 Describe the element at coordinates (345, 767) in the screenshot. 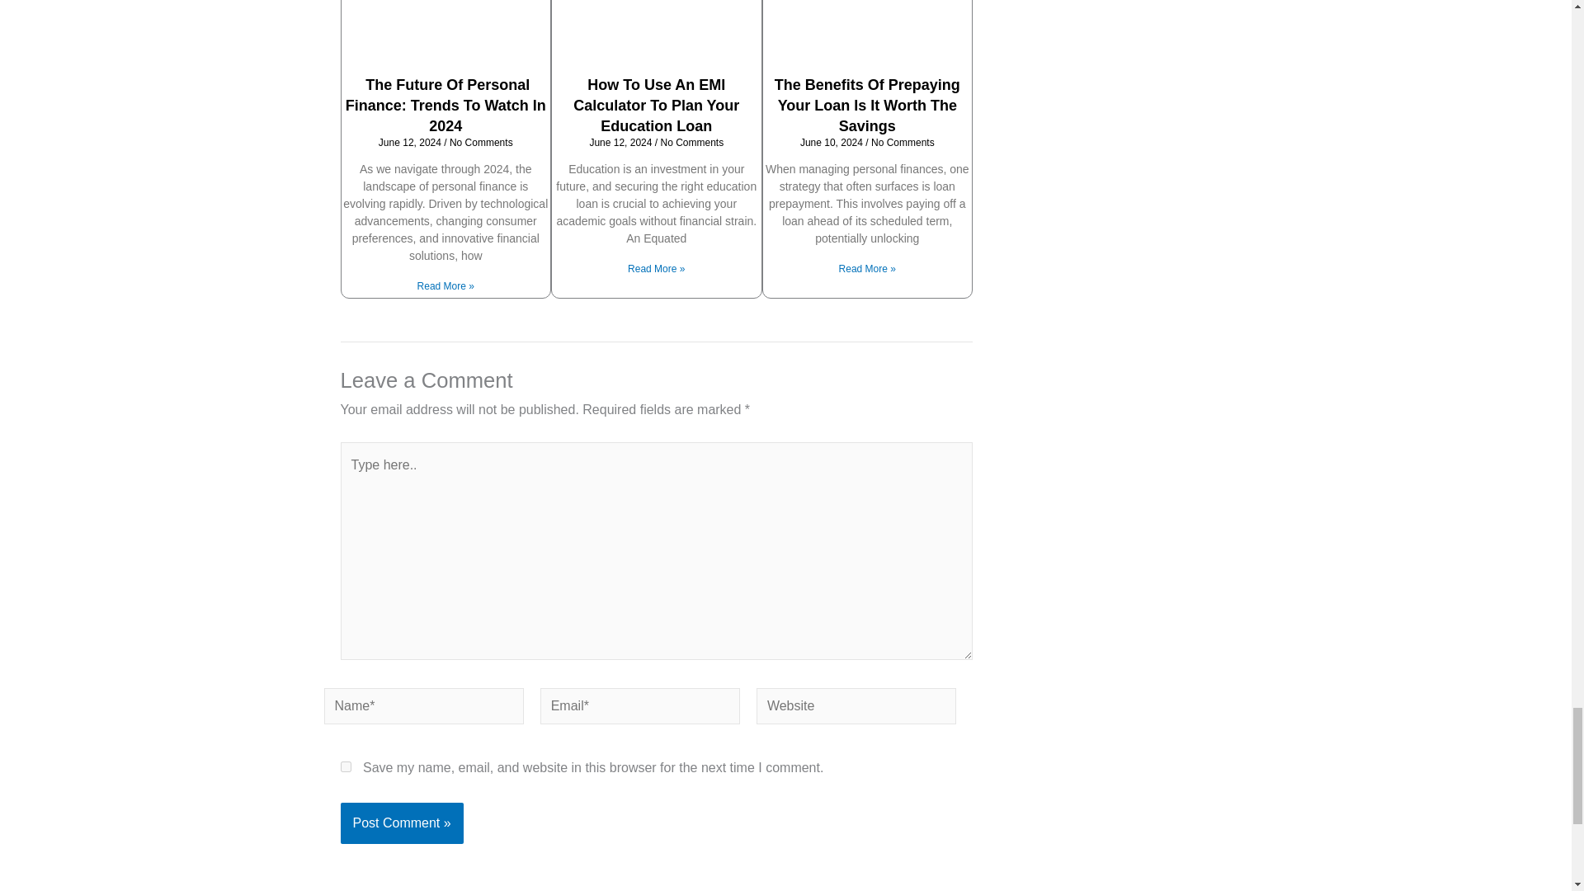

I see `yes` at that location.